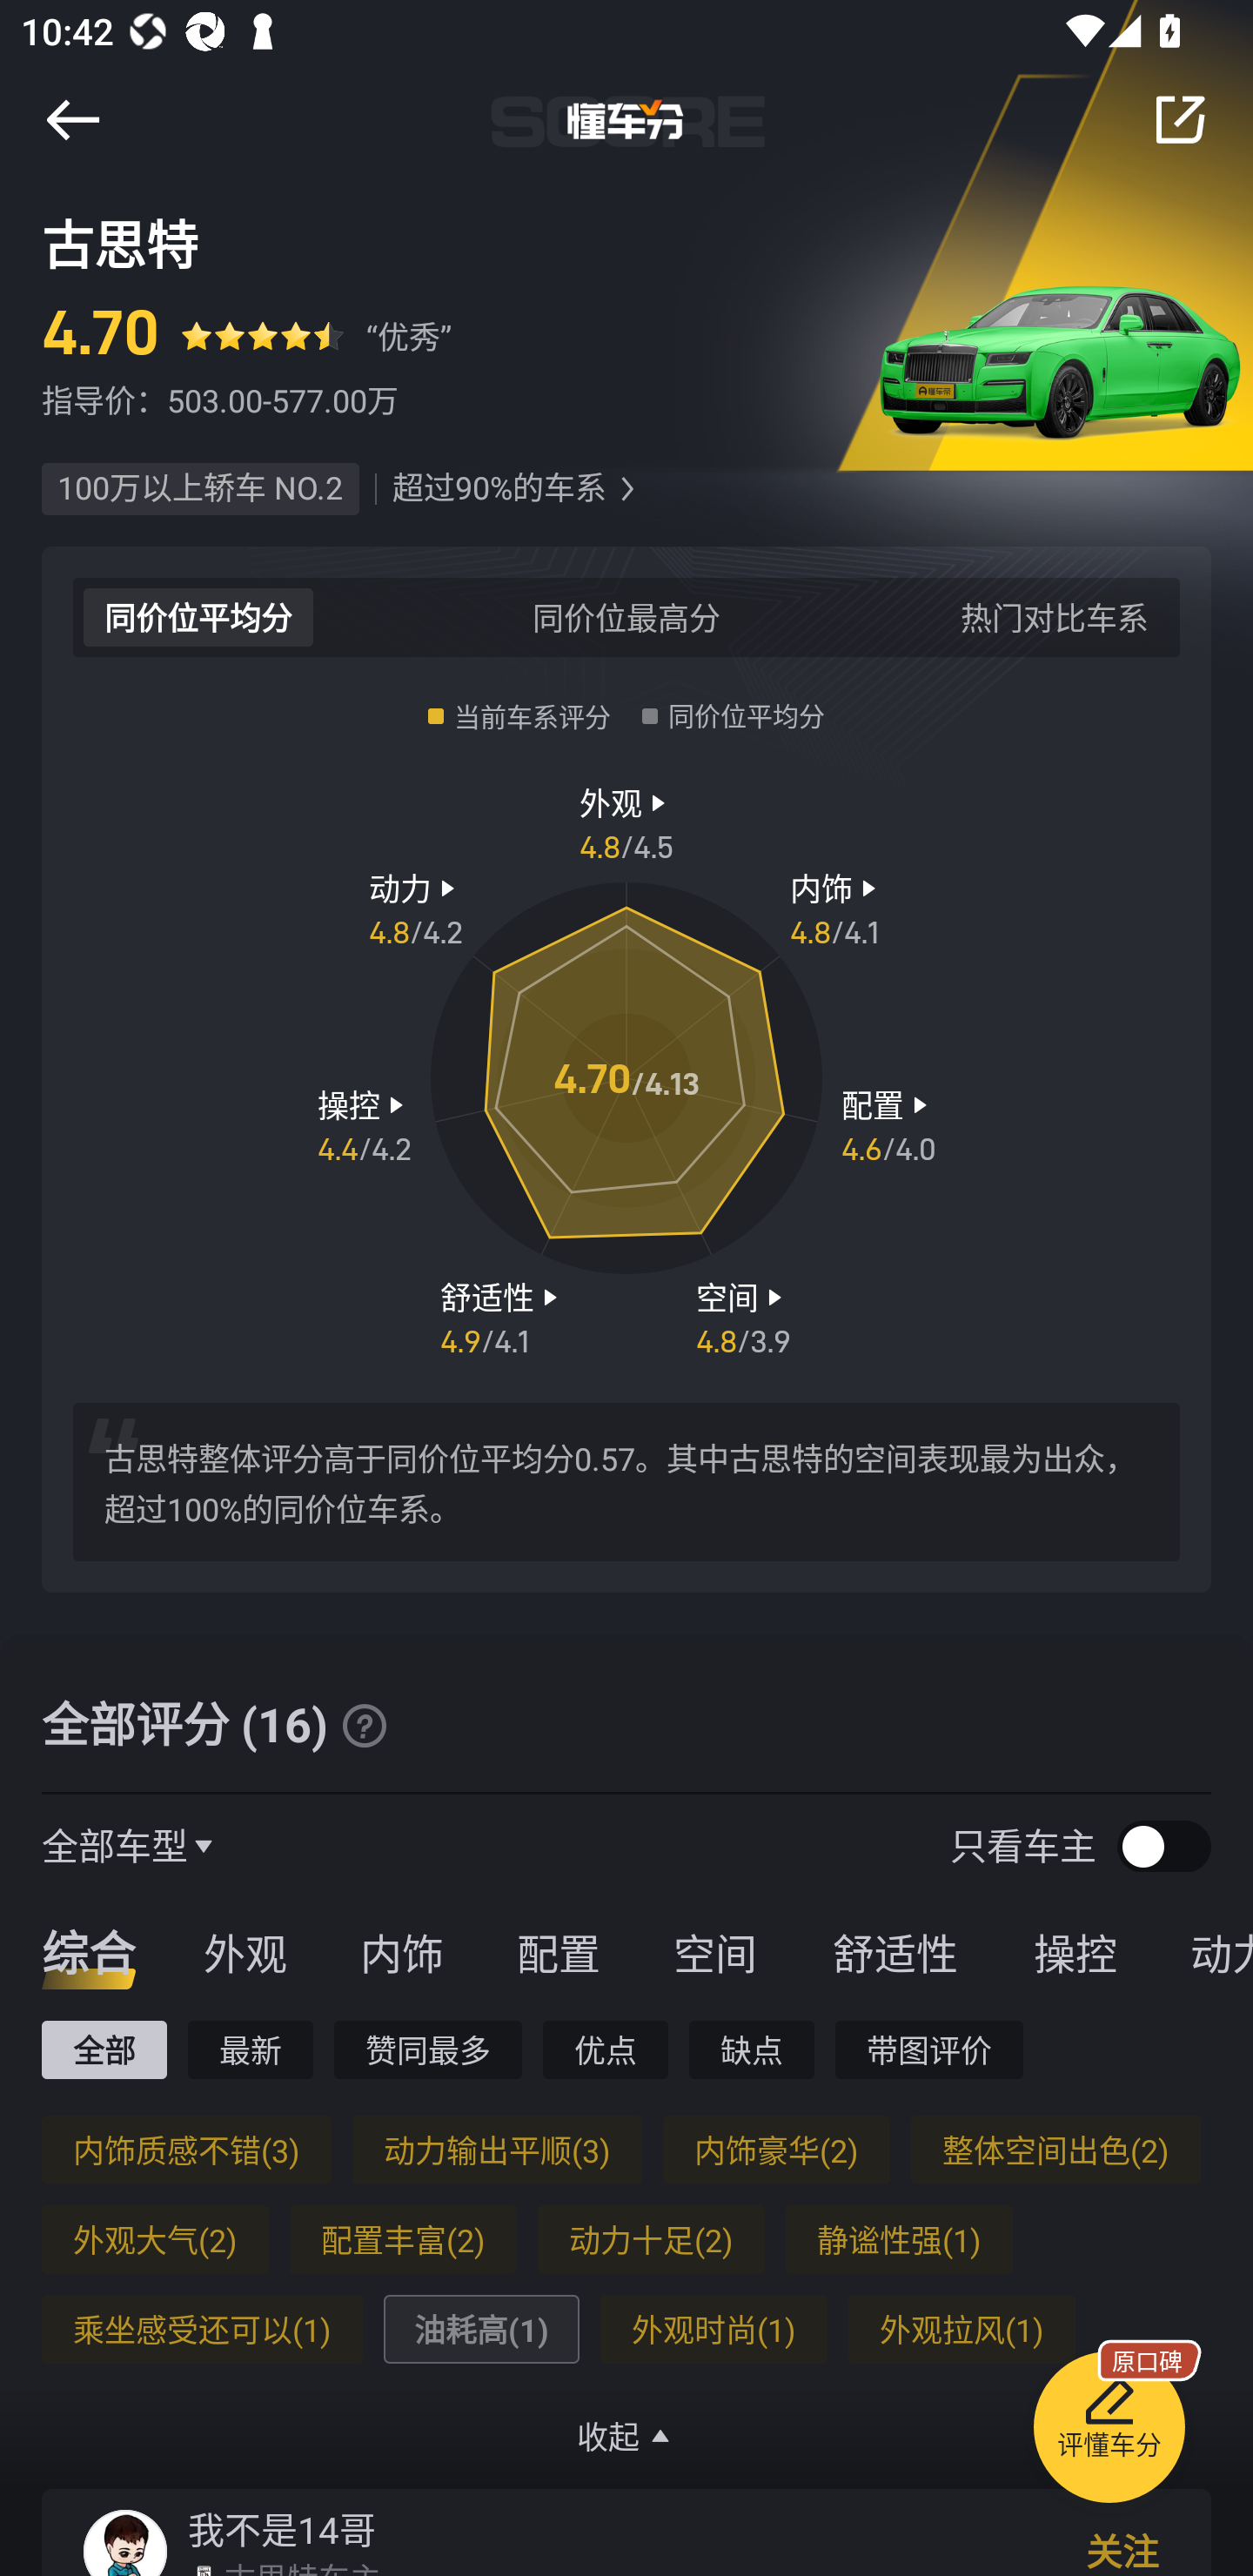 This screenshot has height=2576, width=1253. What do you see at coordinates (401, 1952) in the screenshot?
I see `内饰` at bounding box center [401, 1952].